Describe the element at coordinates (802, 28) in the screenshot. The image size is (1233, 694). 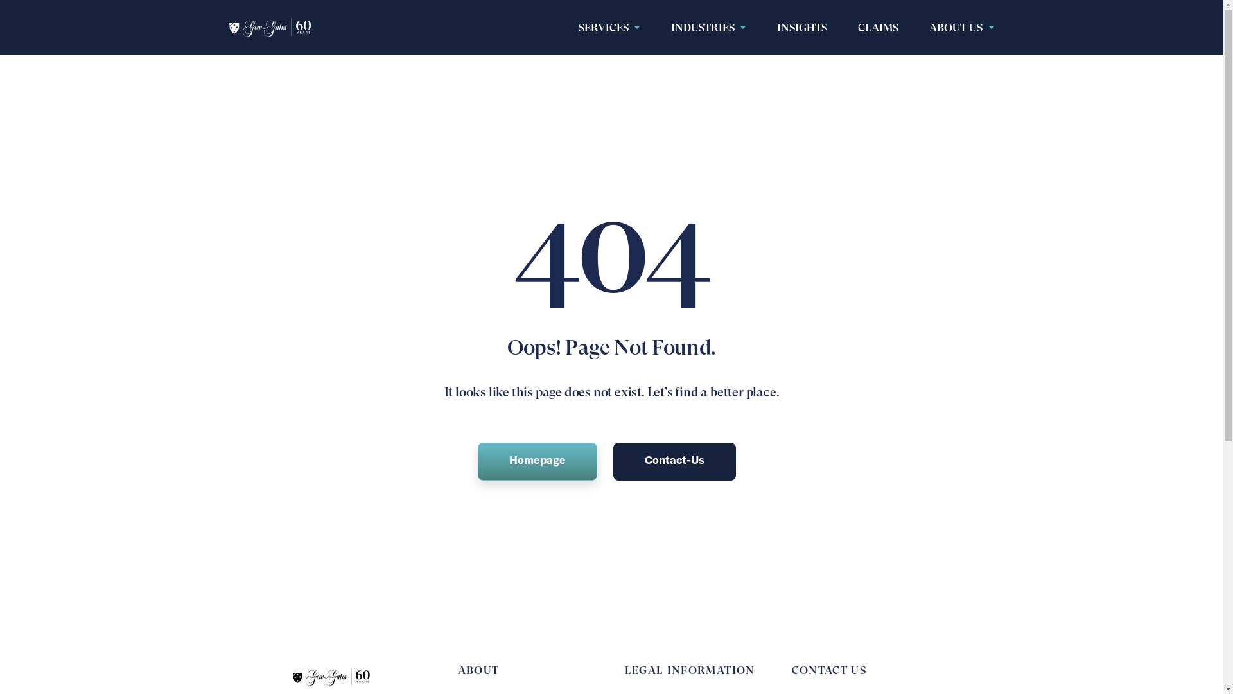
I see `INSIGHTS` at that location.